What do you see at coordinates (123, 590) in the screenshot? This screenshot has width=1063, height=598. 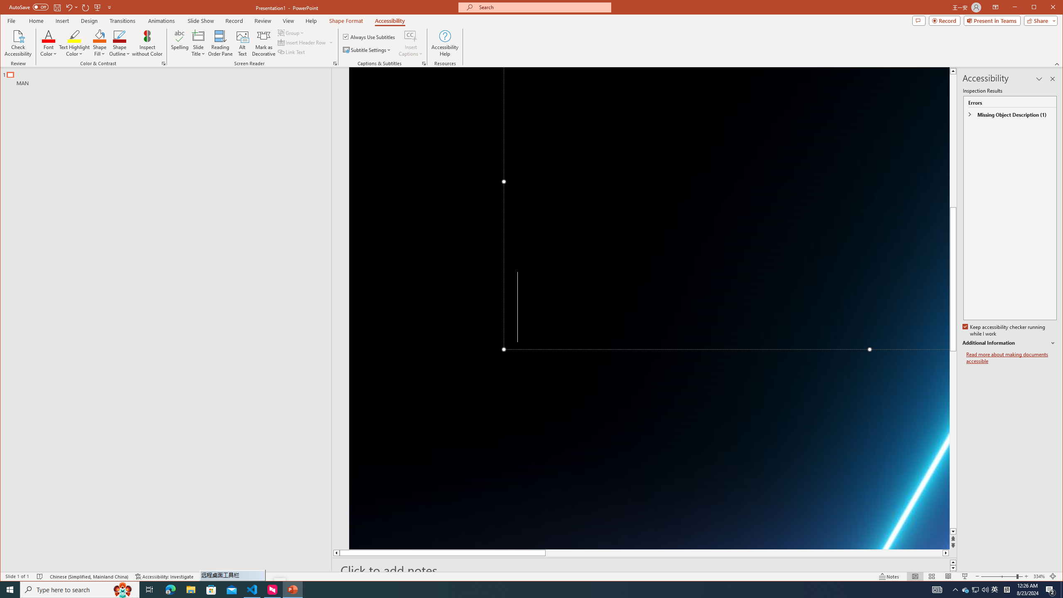 I see `Search highlights icon opens search home window` at bounding box center [123, 590].